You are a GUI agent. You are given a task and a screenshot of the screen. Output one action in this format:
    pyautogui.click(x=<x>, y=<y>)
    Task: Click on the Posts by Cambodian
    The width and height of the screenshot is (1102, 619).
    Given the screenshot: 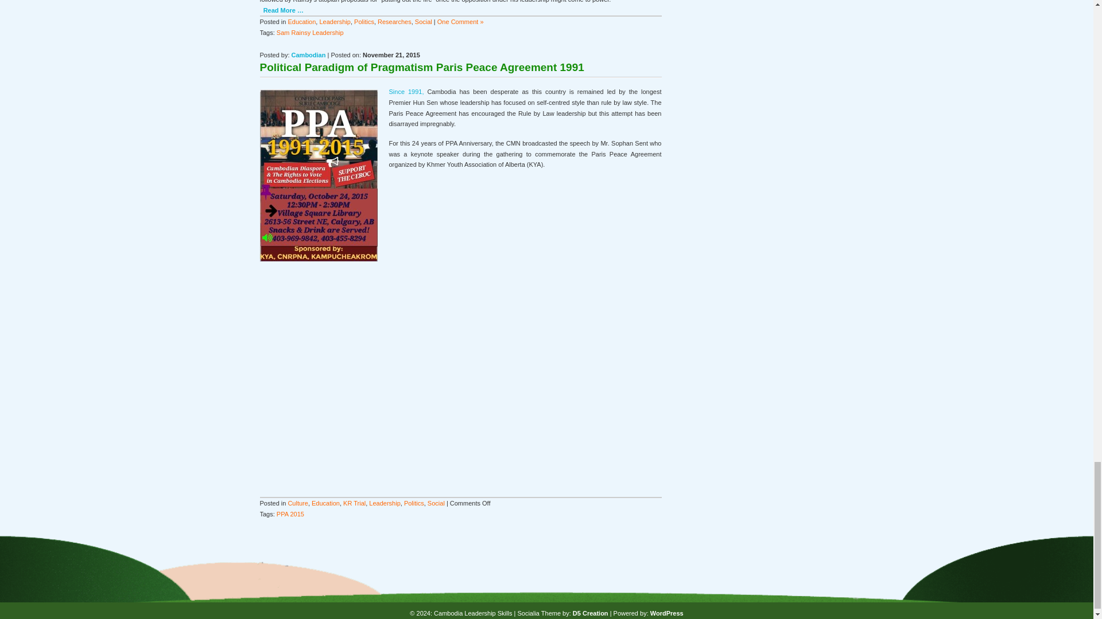 What is the action you would take?
    pyautogui.click(x=309, y=54)
    